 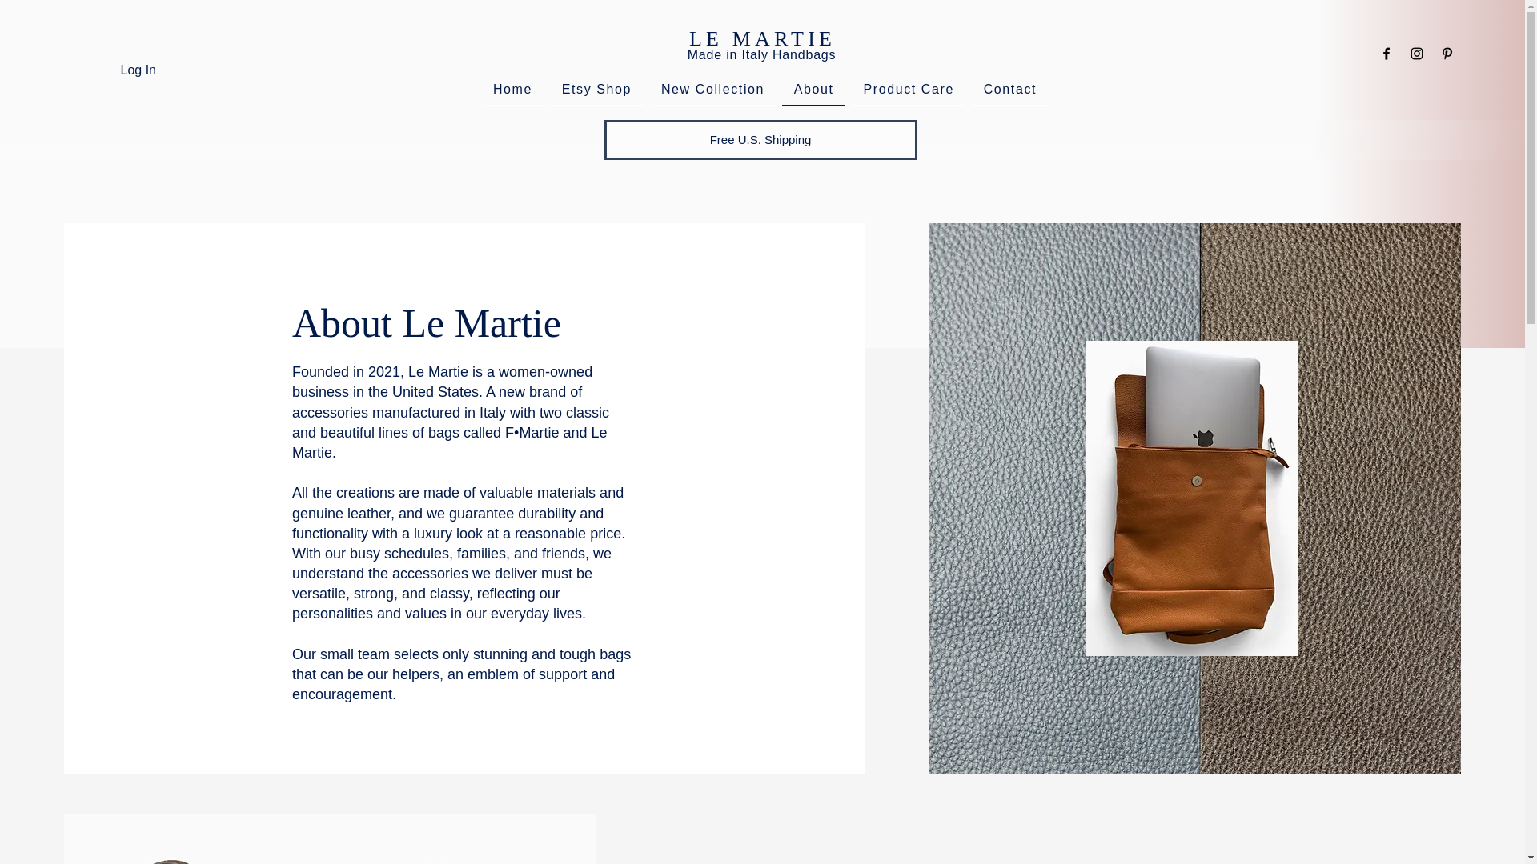 What do you see at coordinates (813, 89) in the screenshot?
I see `About` at bounding box center [813, 89].